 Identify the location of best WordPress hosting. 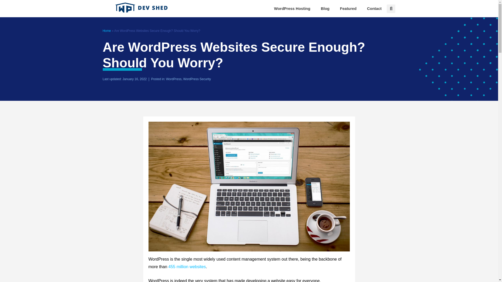
(292, 8).